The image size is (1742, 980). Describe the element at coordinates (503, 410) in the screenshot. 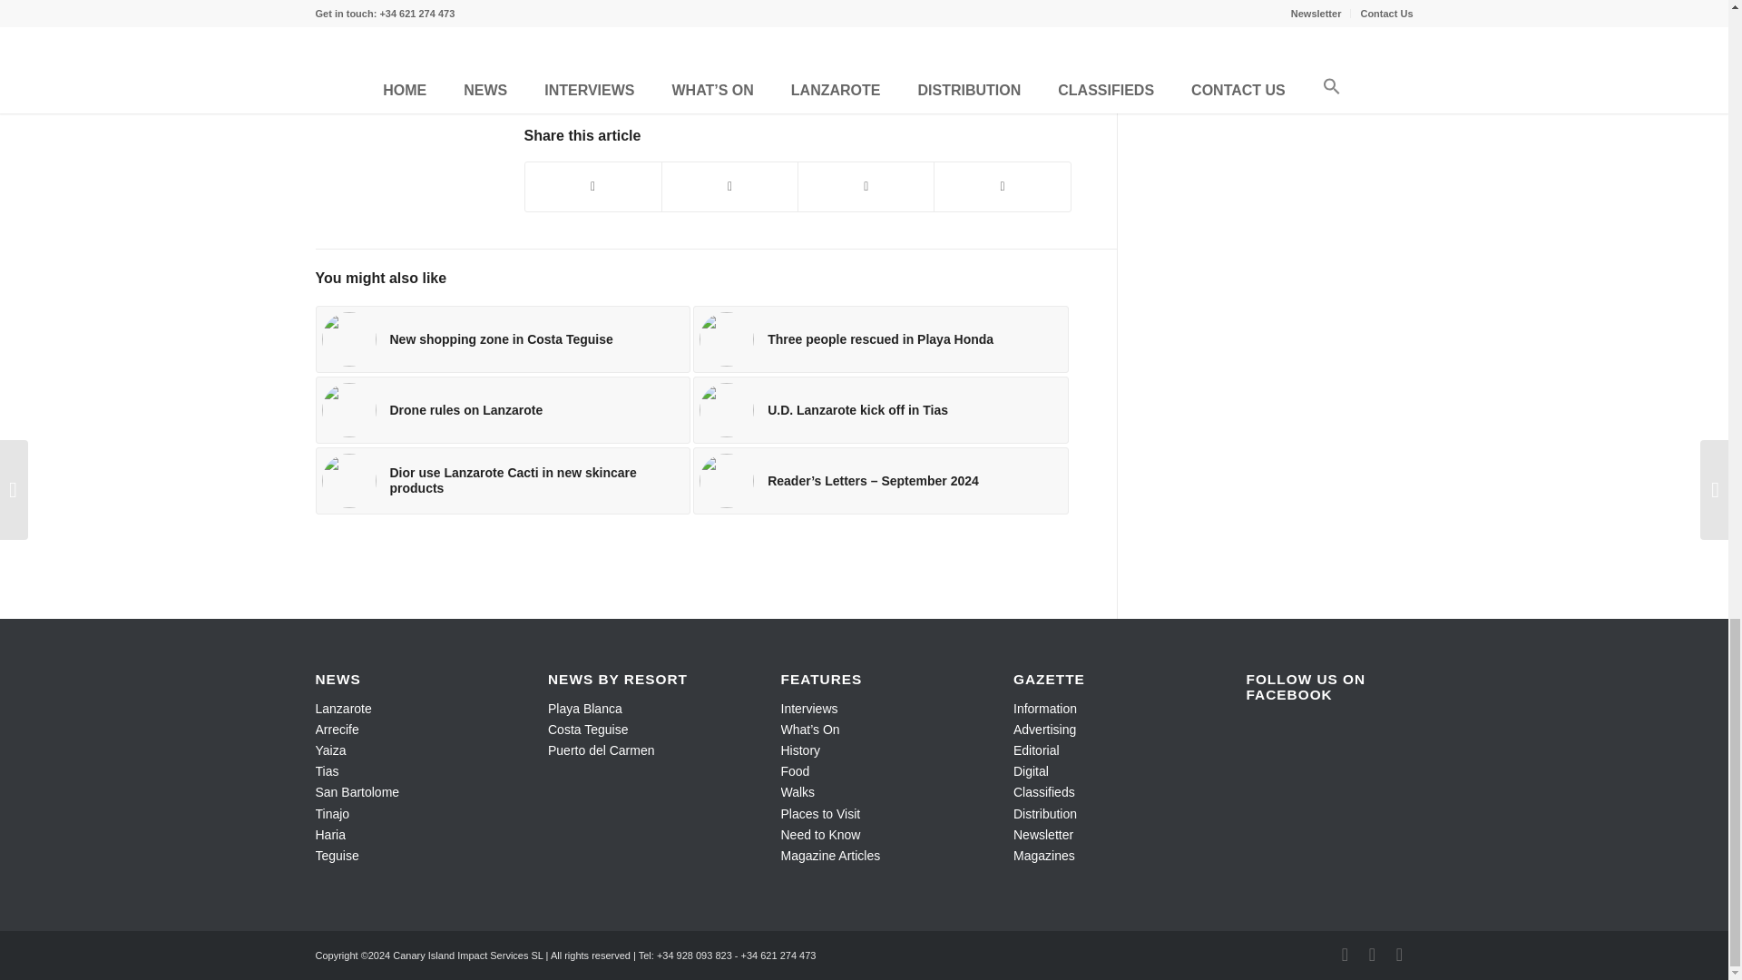

I see `Drone rules on Lanzarote` at that location.